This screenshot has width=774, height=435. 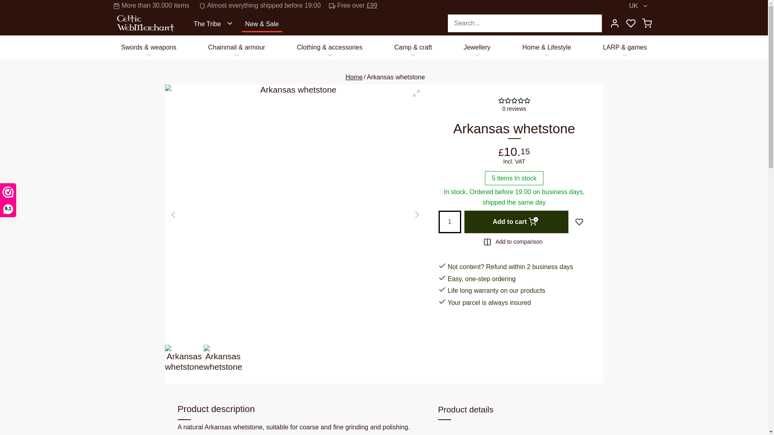 I want to click on Wishlist, so click(x=630, y=23).